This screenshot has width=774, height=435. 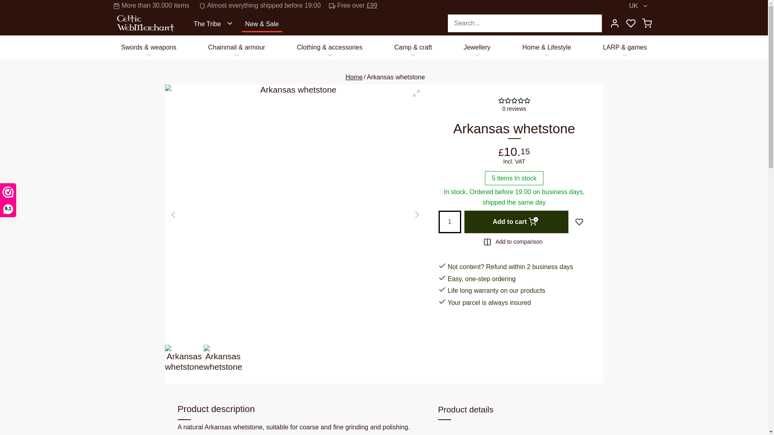 I want to click on Wishlist, so click(x=630, y=23).